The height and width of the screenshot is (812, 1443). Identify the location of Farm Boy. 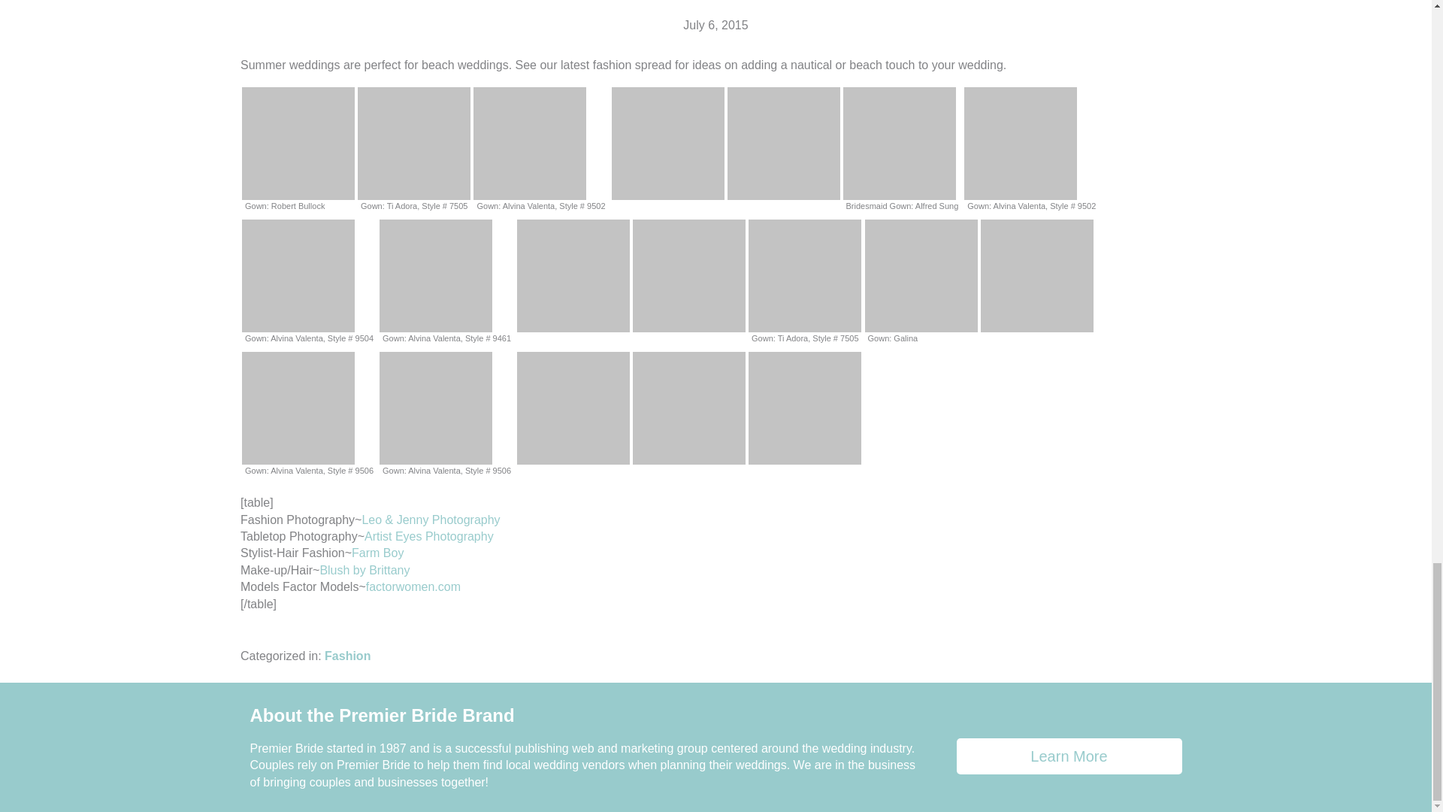
(377, 553).